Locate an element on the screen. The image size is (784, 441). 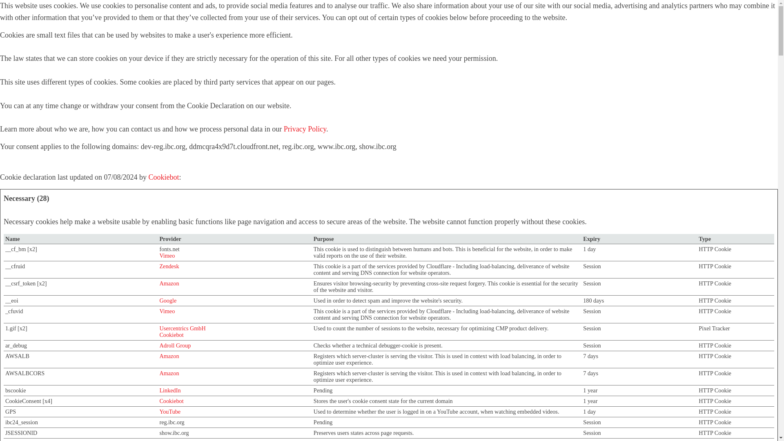
Vimeo is located at coordinates (167, 255).